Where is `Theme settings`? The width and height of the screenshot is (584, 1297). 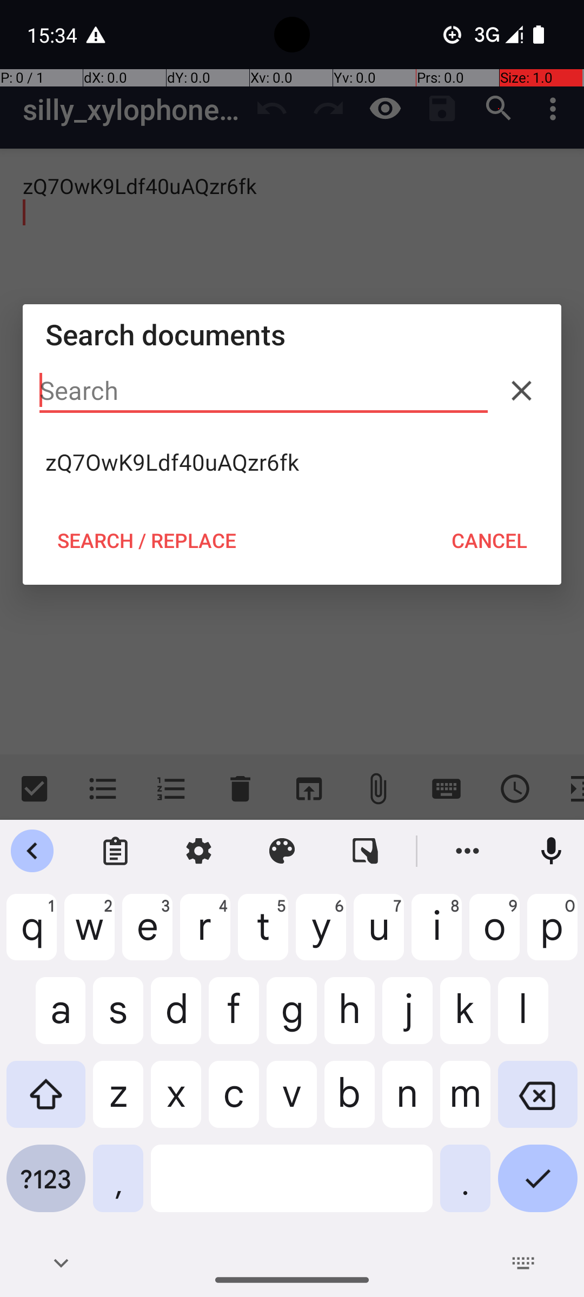
Theme settings is located at coordinates (282, 851).